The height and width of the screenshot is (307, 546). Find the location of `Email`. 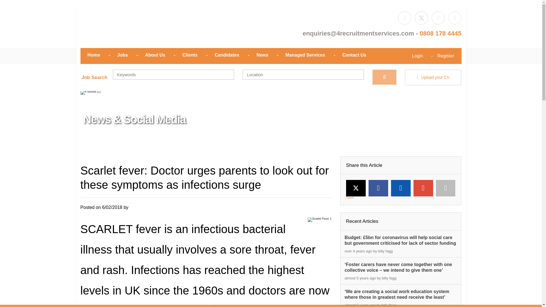

Email is located at coordinates (455, 18).